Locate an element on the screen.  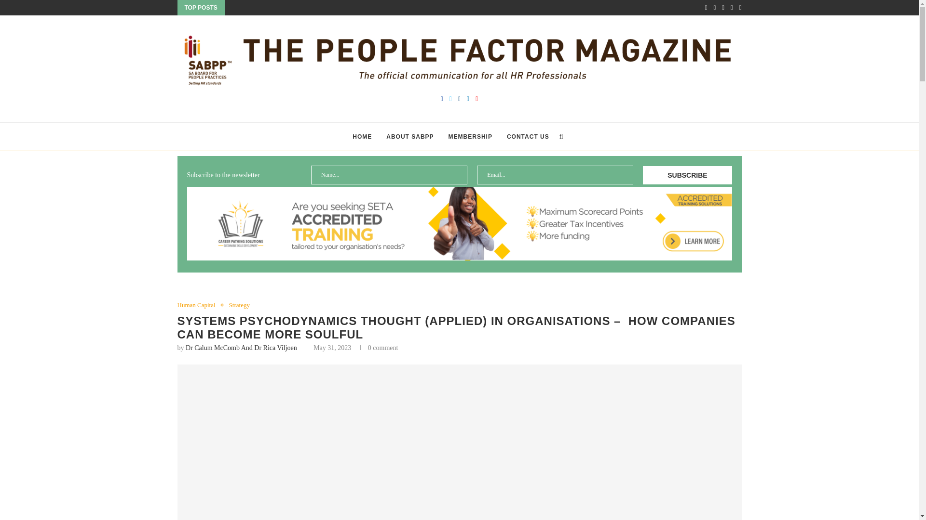
Subscribe is located at coordinates (687, 175).